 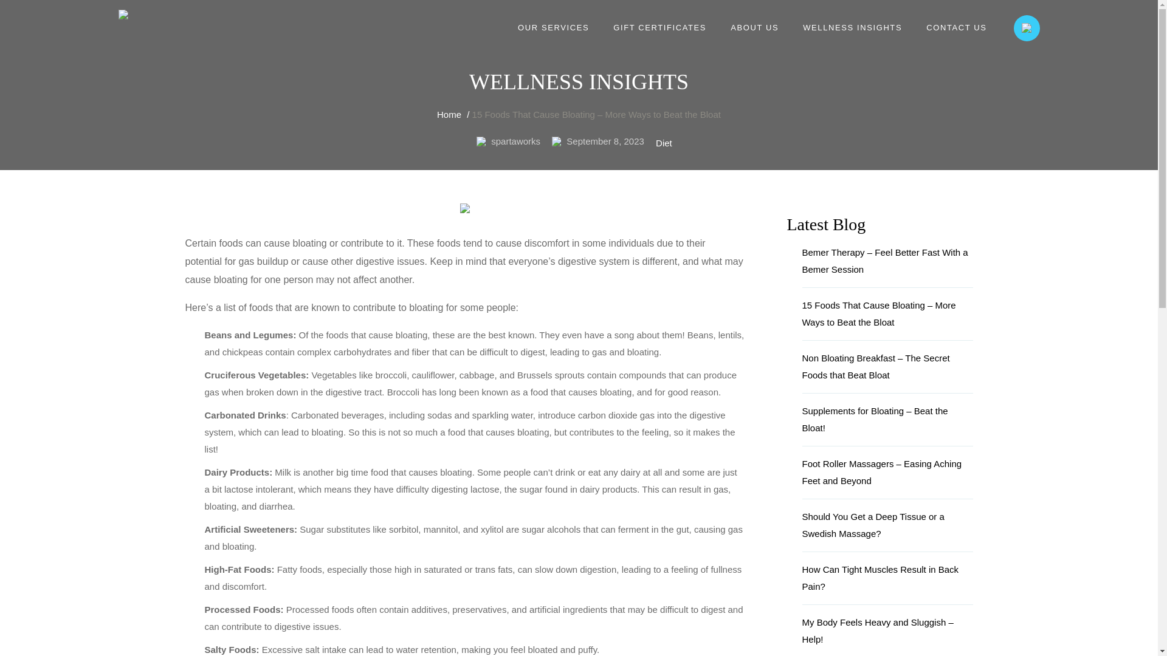 What do you see at coordinates (956, 28) in the screenshot?
I see `CONTACT US` at bounding box center [956, 28].